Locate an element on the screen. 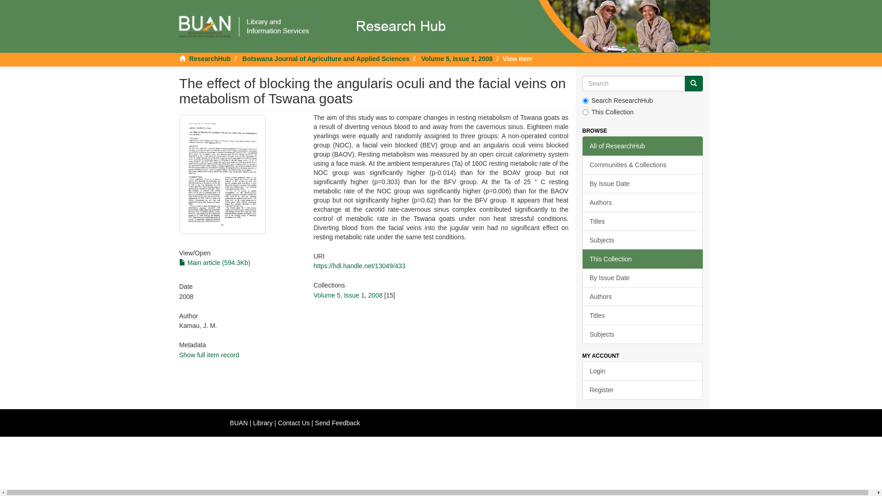  Volume 5, Issue 1, 2008 is located at coordinates (457, 59).